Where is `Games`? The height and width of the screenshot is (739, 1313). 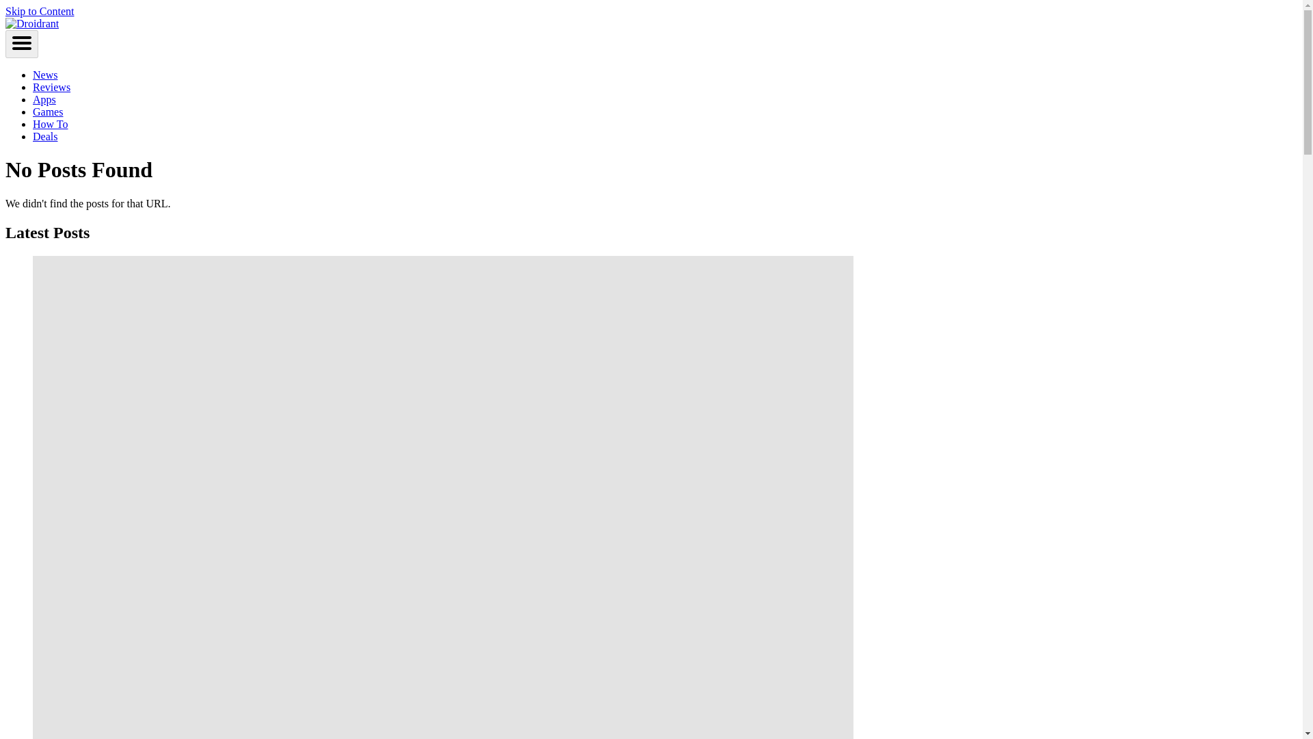 Games is located at coordinates (48, 112).